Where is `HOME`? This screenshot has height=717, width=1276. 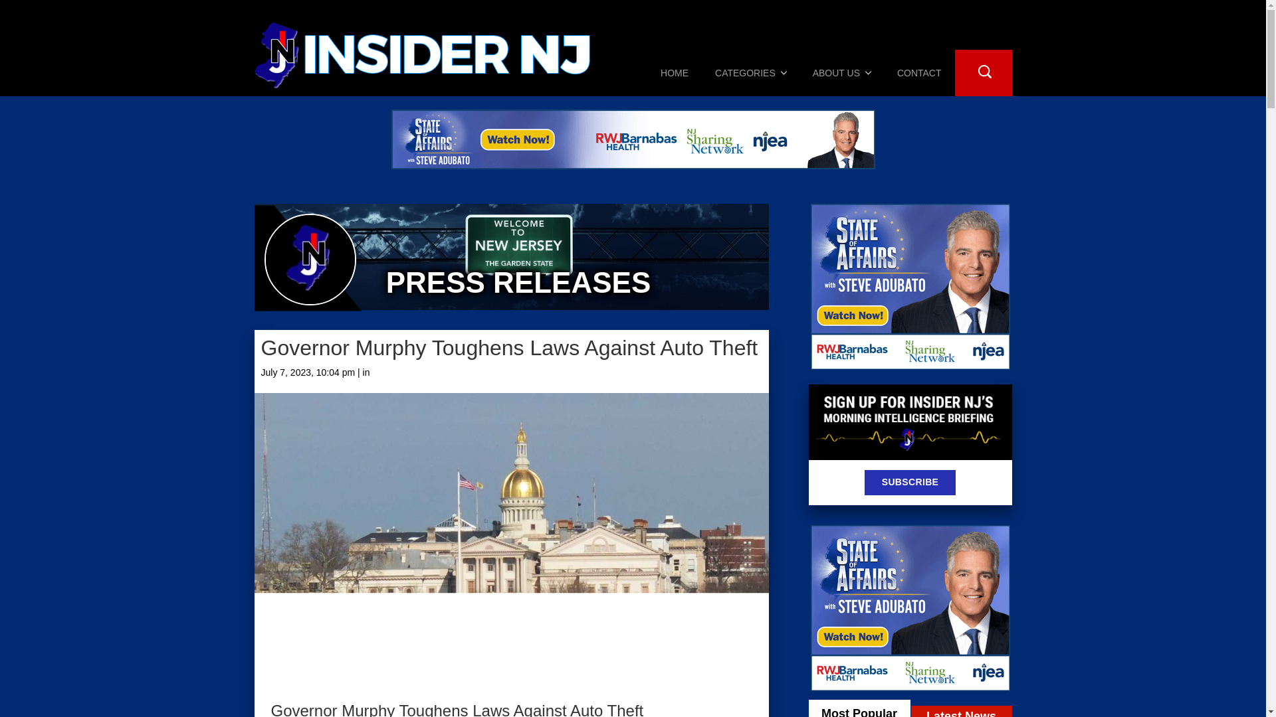
HOME is located at coordinates (674, 72).